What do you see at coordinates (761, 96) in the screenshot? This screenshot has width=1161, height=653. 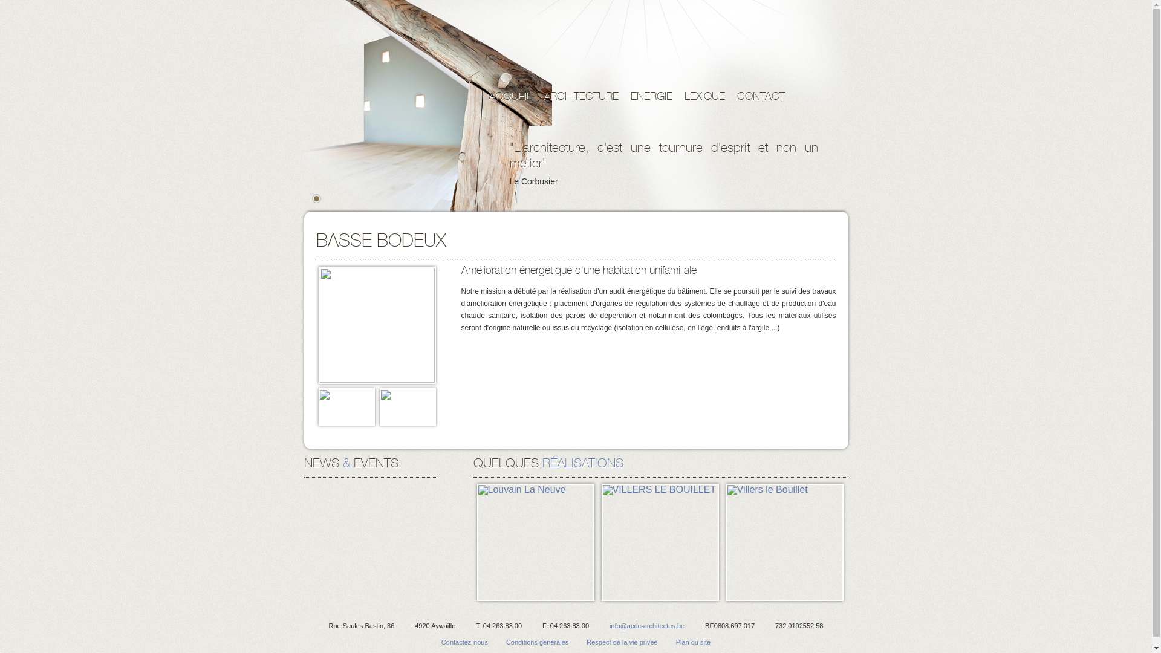 I see `CONTACT` at bounding box center [761, 96].